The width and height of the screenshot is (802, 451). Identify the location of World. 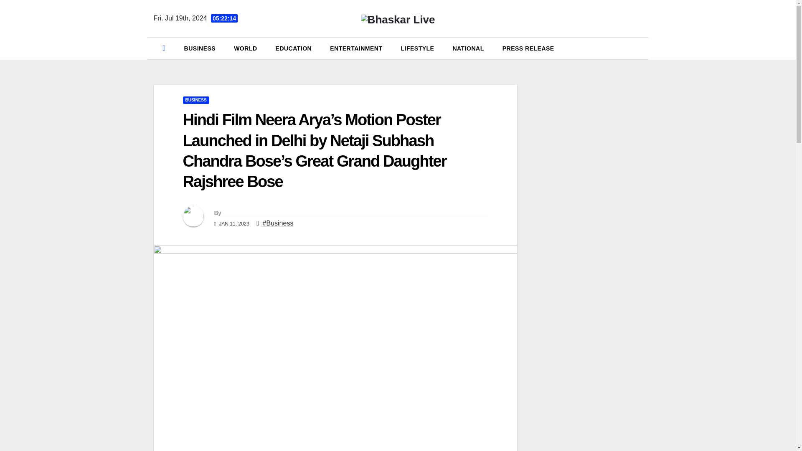
(245, 48).